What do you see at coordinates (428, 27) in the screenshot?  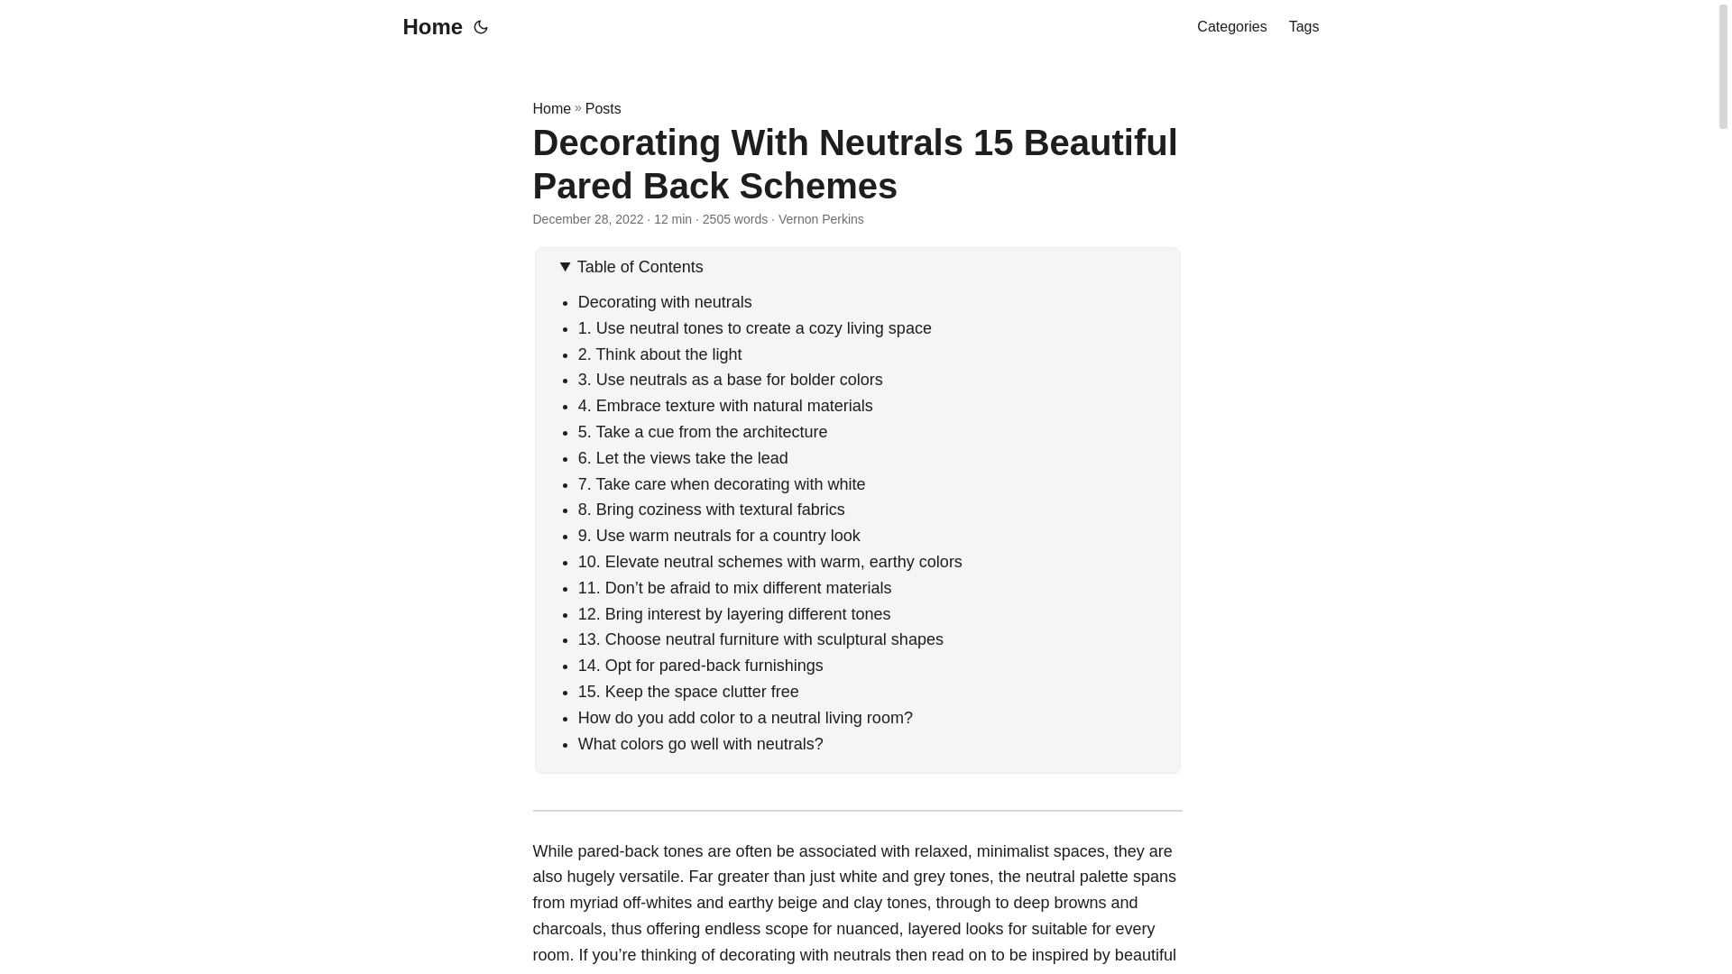 I see `Home` at bounding box center [428, 27].